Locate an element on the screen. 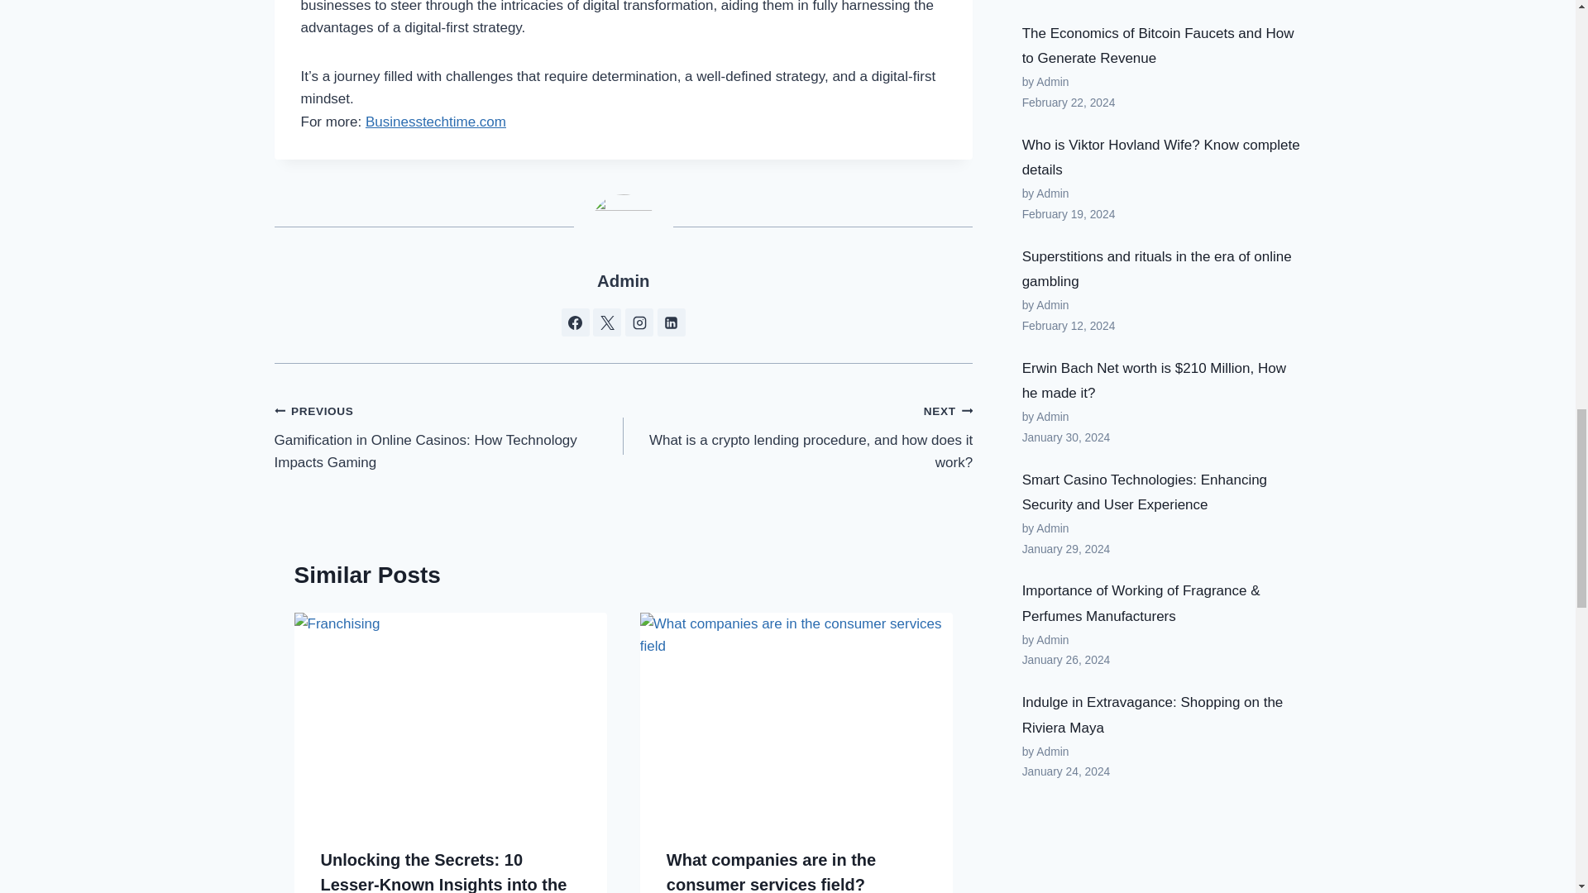  What companies are in the consumer services field? is located at coordinates (771, 872).